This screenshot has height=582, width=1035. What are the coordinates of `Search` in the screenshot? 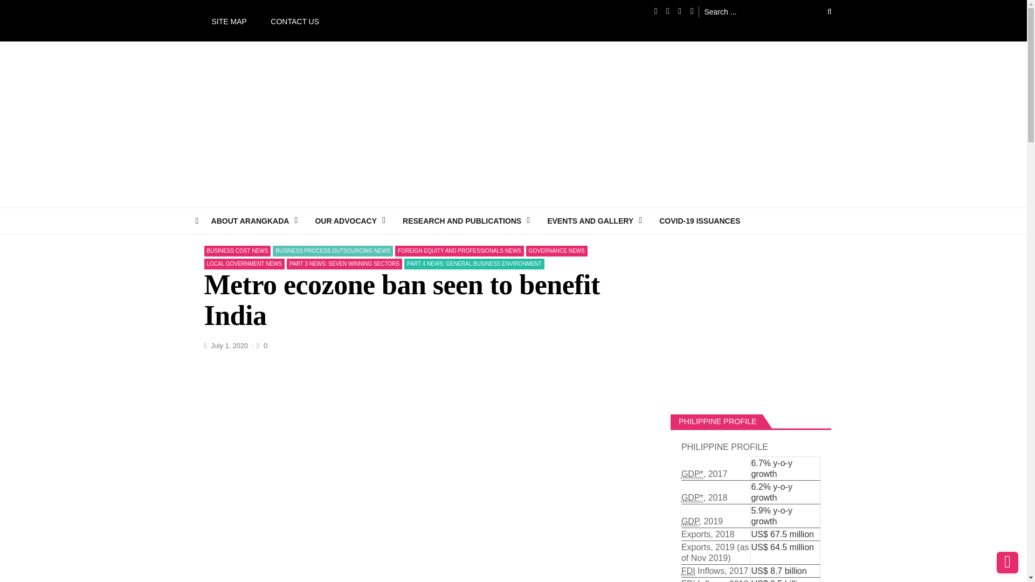 It's located at (822, 11).